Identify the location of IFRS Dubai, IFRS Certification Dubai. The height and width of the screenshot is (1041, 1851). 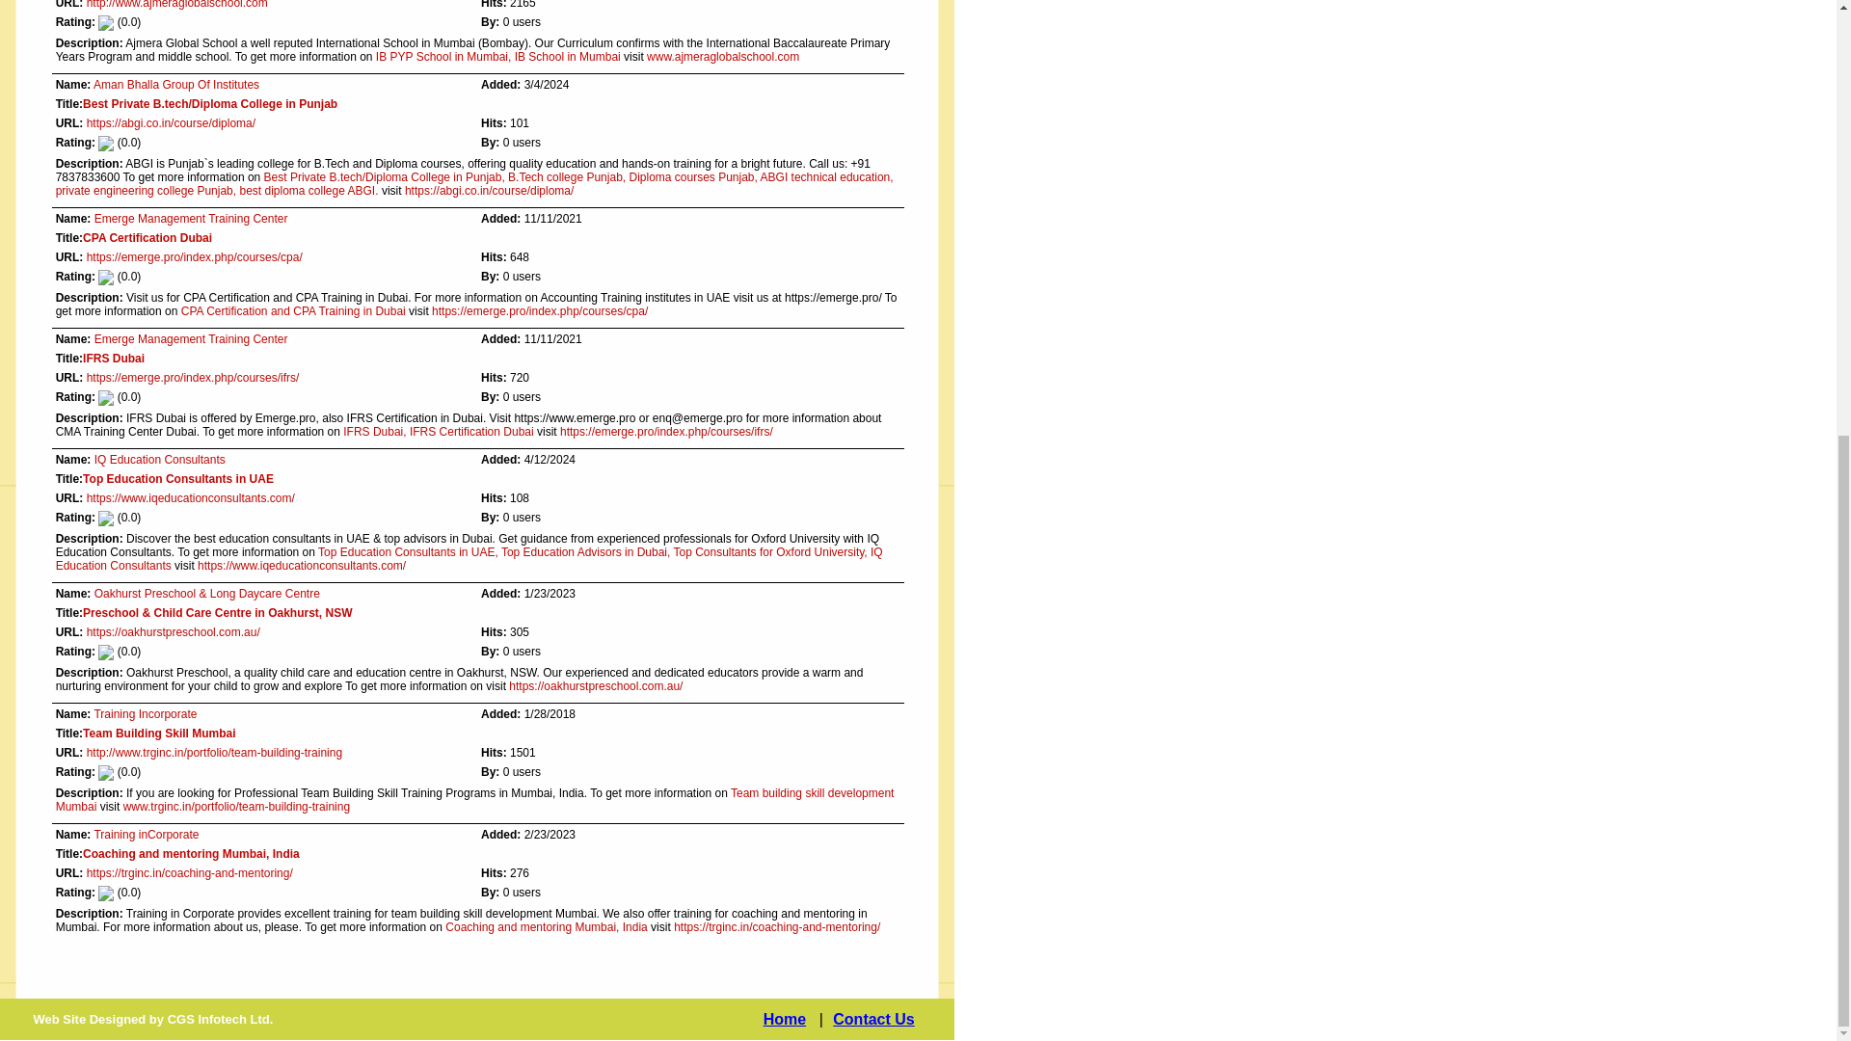
(438, 431).